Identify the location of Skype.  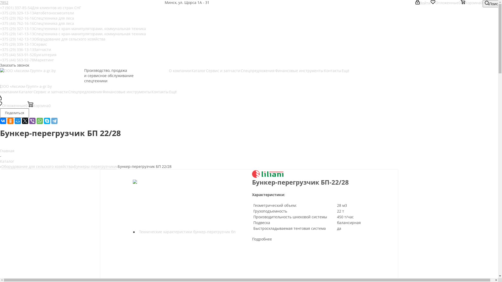
(47, 121).